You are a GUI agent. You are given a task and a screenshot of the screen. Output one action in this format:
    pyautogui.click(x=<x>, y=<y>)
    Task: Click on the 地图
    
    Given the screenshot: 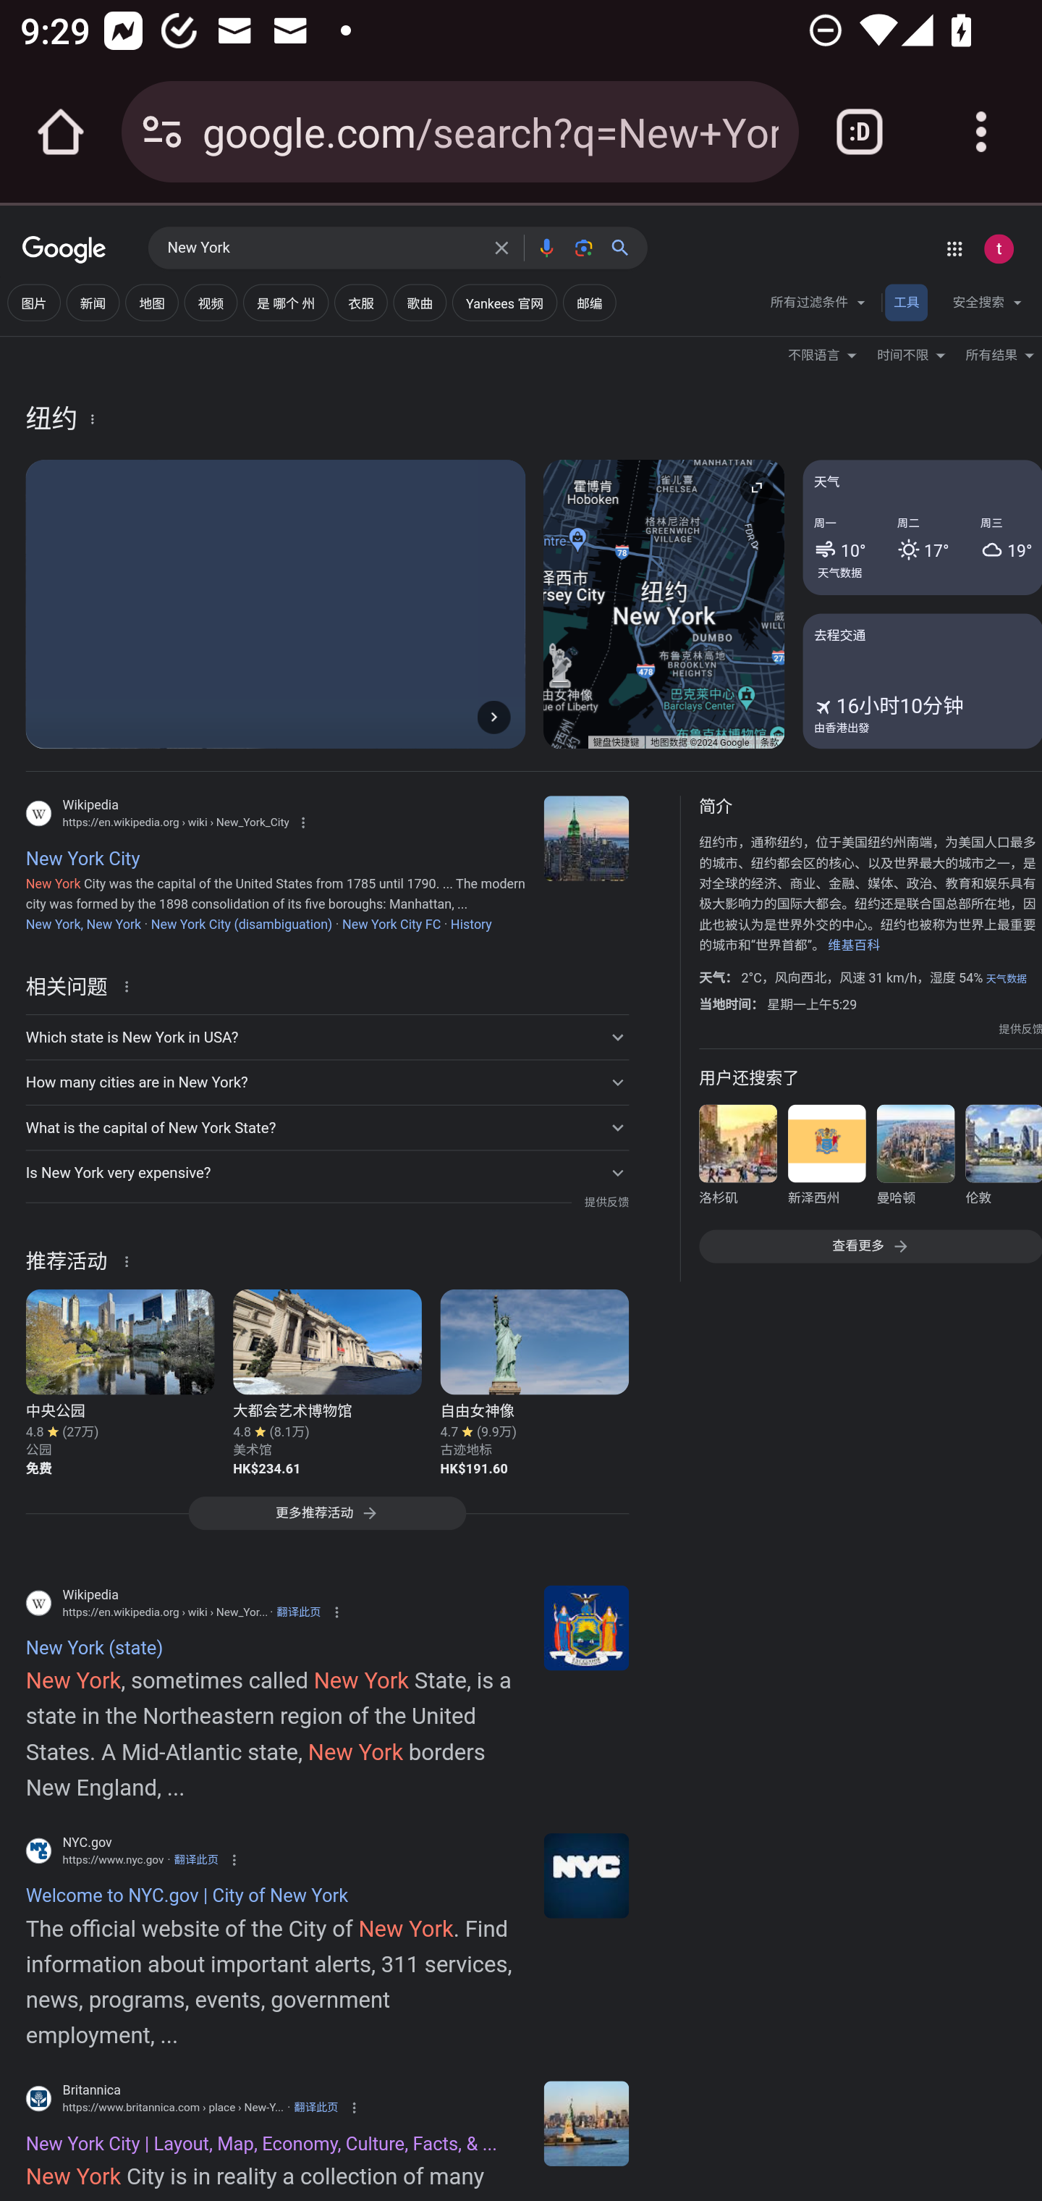 What is the action you would take?
    pyautogui.click(x=151, y=303)
    